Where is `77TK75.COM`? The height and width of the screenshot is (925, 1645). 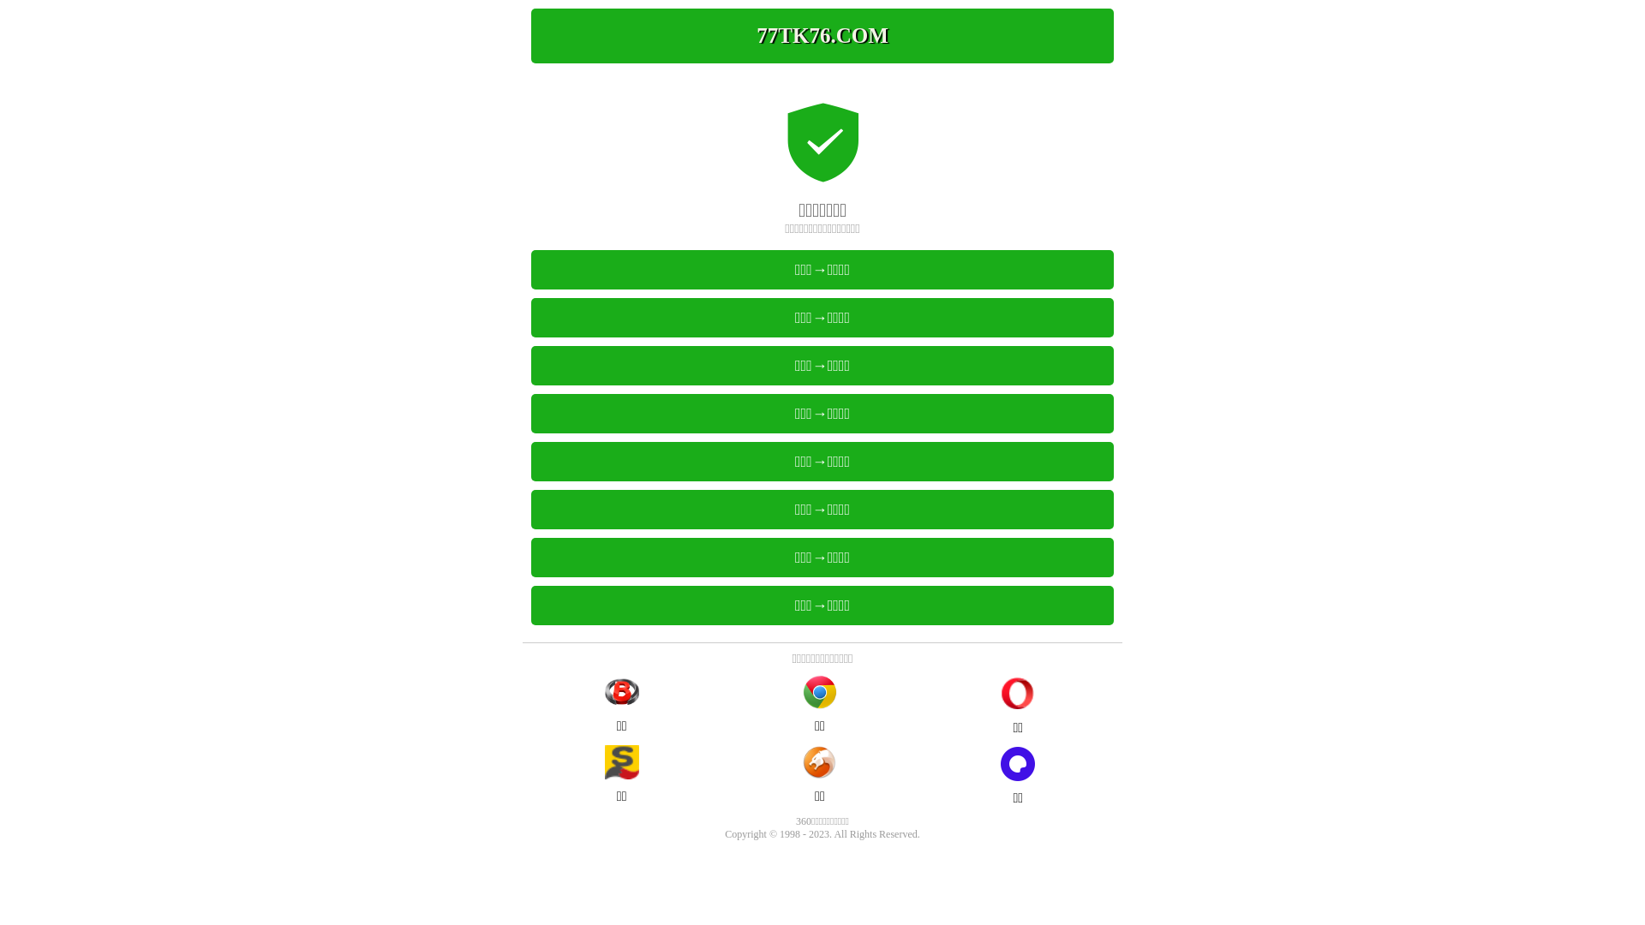
77TK75.COM is located at coordinates (822, 36).